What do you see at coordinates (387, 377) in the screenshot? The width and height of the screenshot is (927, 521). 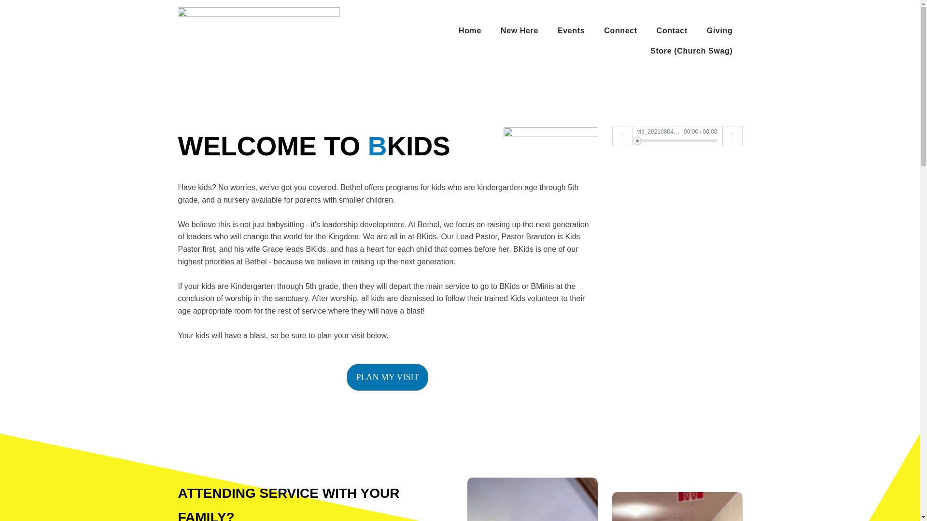 I see `PLAN MY VISIT` at bounding box center [387, 377].